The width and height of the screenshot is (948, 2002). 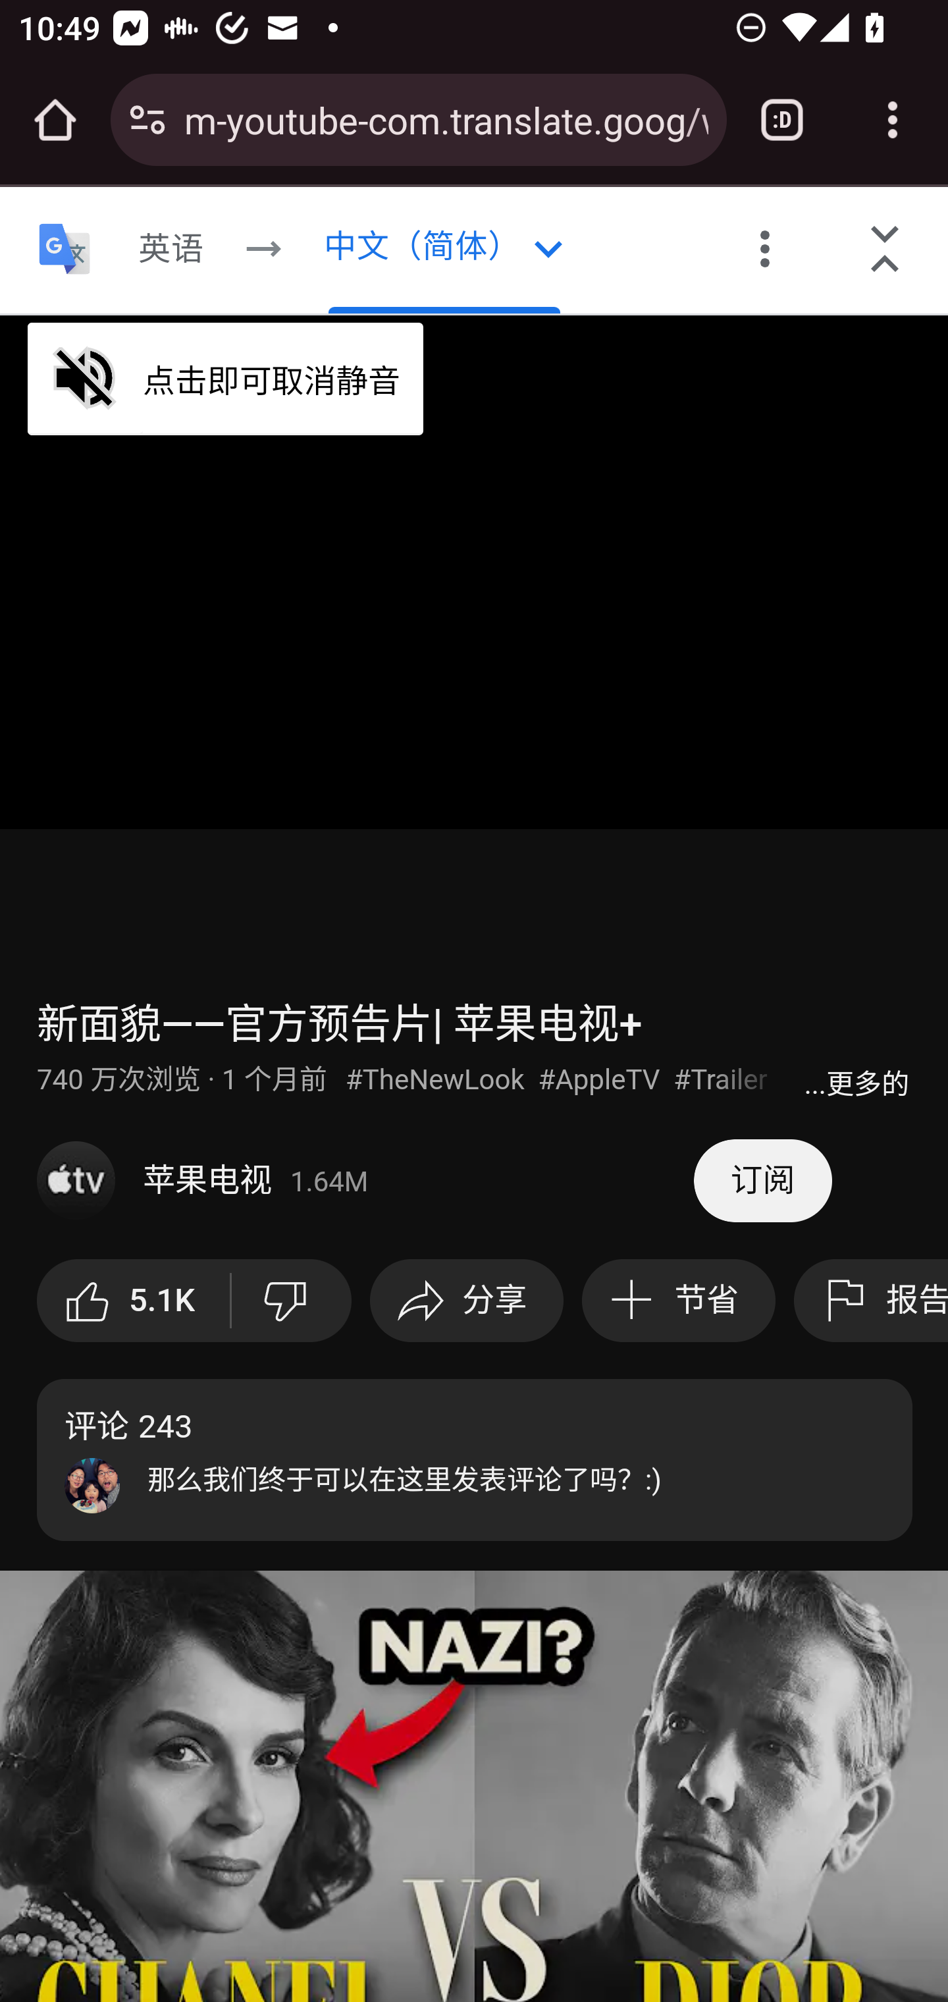 I want to click on 订阅苹果电视。, so click(x=762, y=1181).